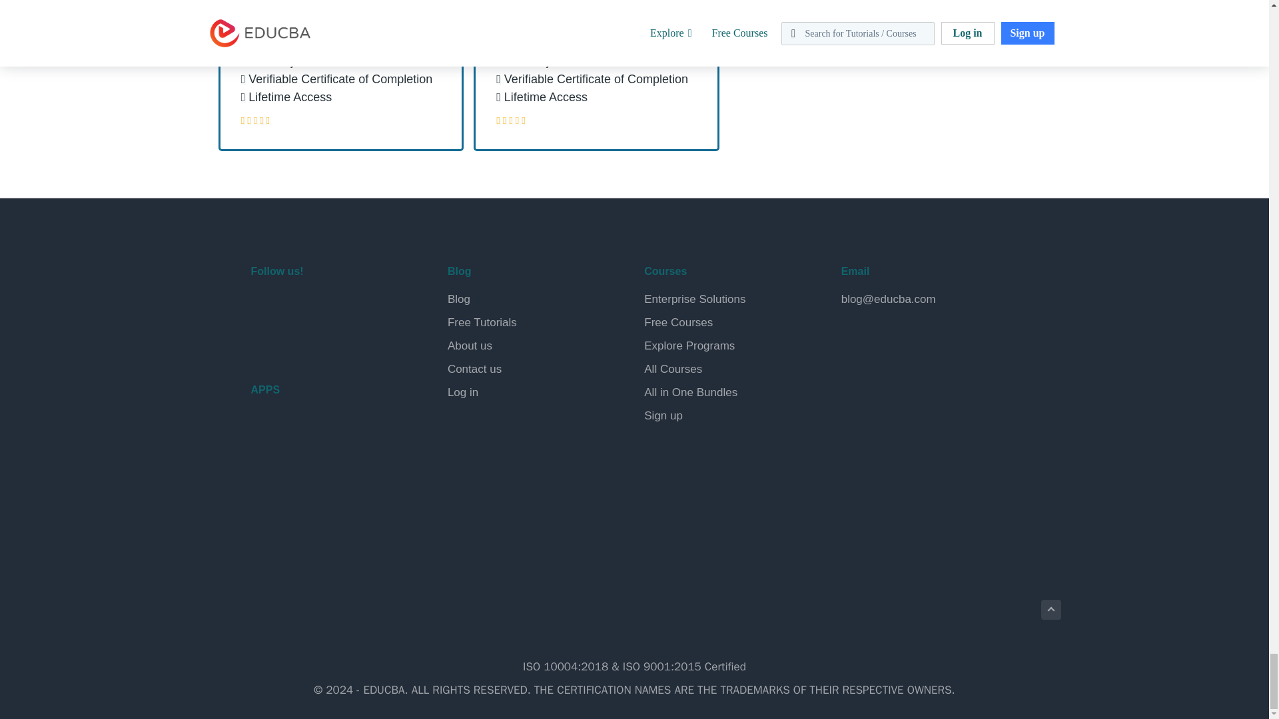 The height and width of the screenshot is (719, 1279). What do you see at coordinates (358, 306) in the screenshot?
I see `EDUCBA Instagram` at bounding box center [358, 306].